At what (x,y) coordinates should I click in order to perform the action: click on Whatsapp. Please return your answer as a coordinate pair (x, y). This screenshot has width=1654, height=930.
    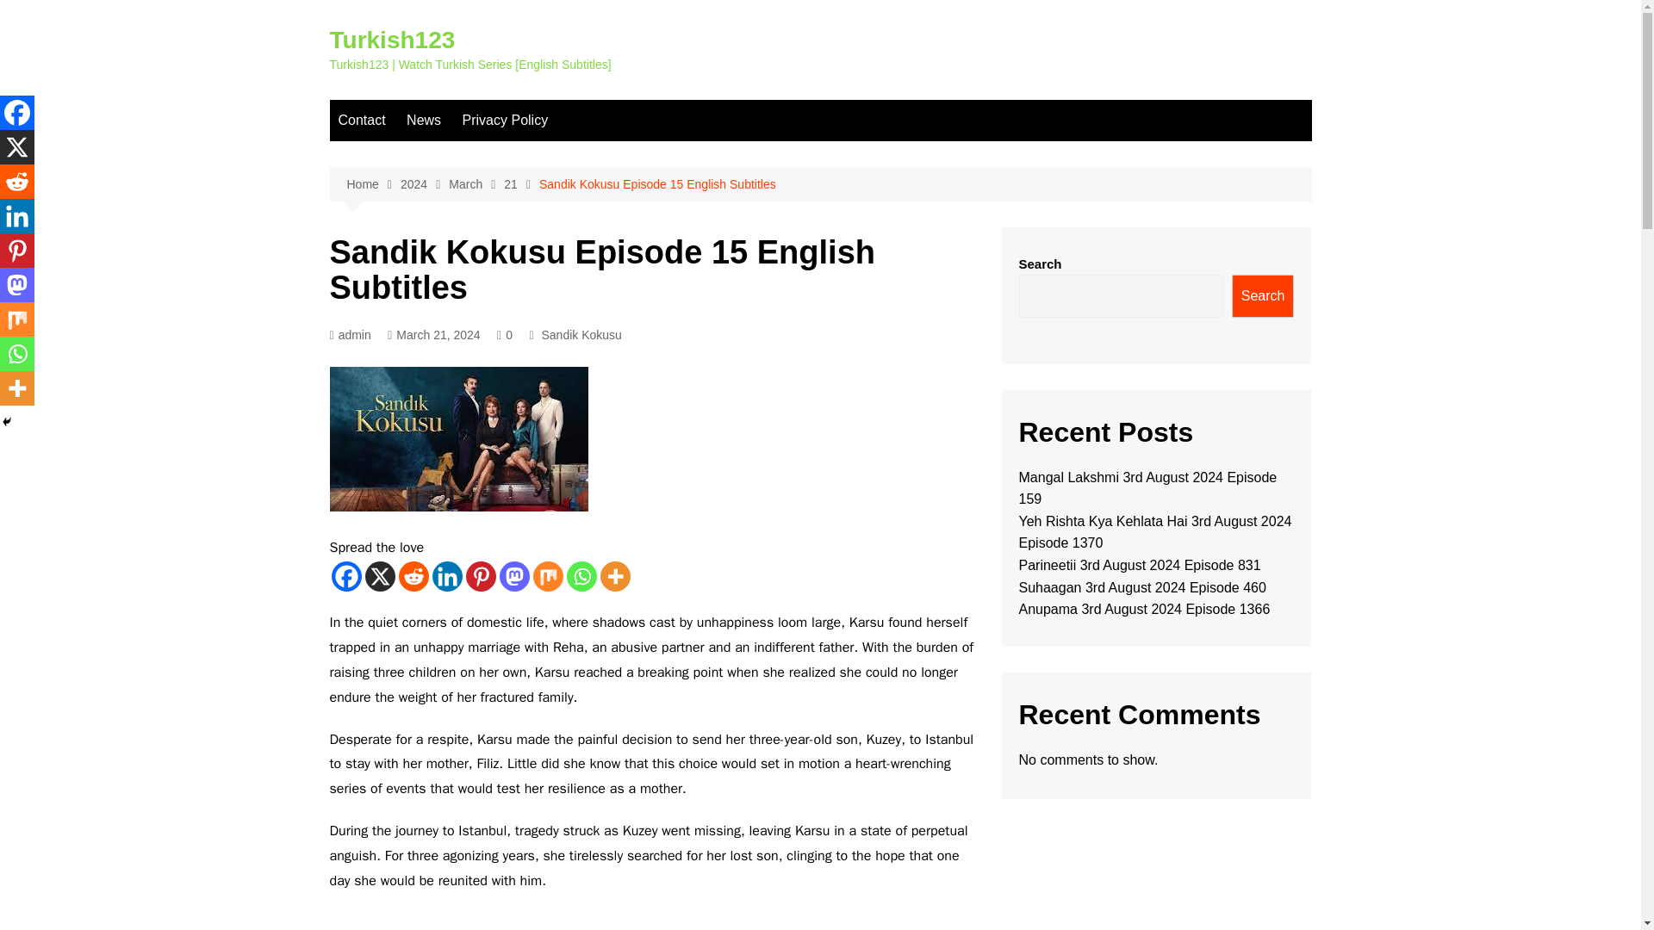
    Looking at the image, I should click on (582, 576).